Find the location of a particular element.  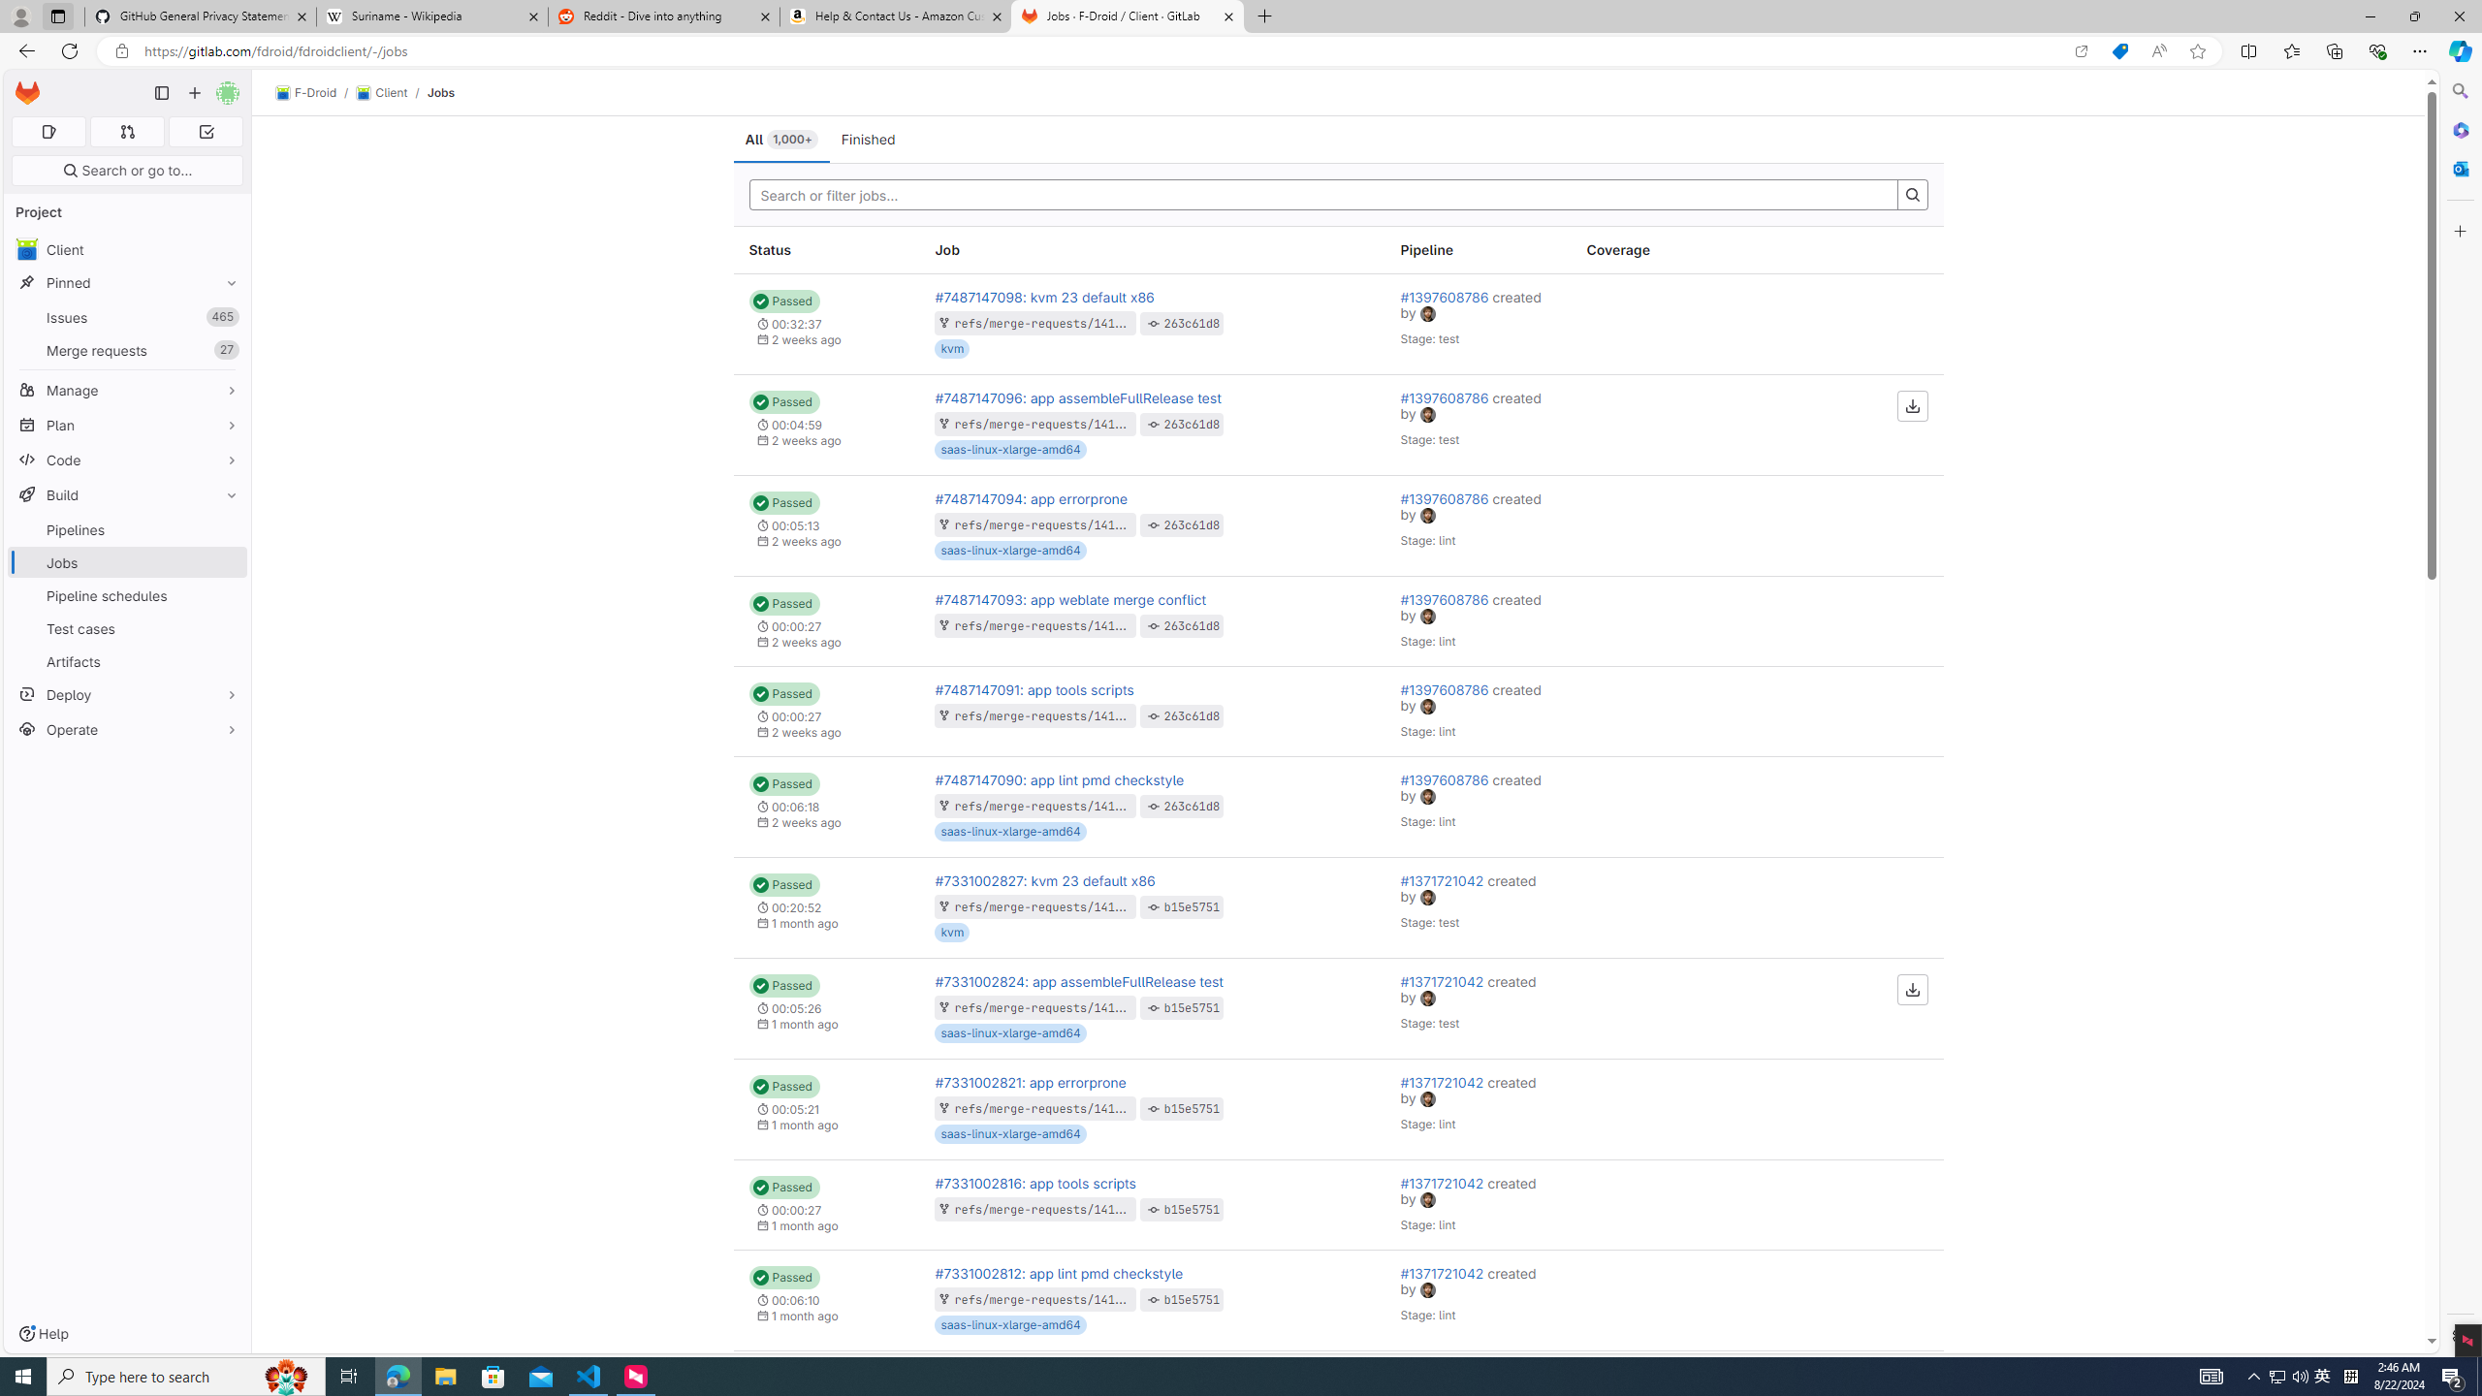

Status: Passed 00:04:59 2 weeks ago is located at coordinates (826, 425).